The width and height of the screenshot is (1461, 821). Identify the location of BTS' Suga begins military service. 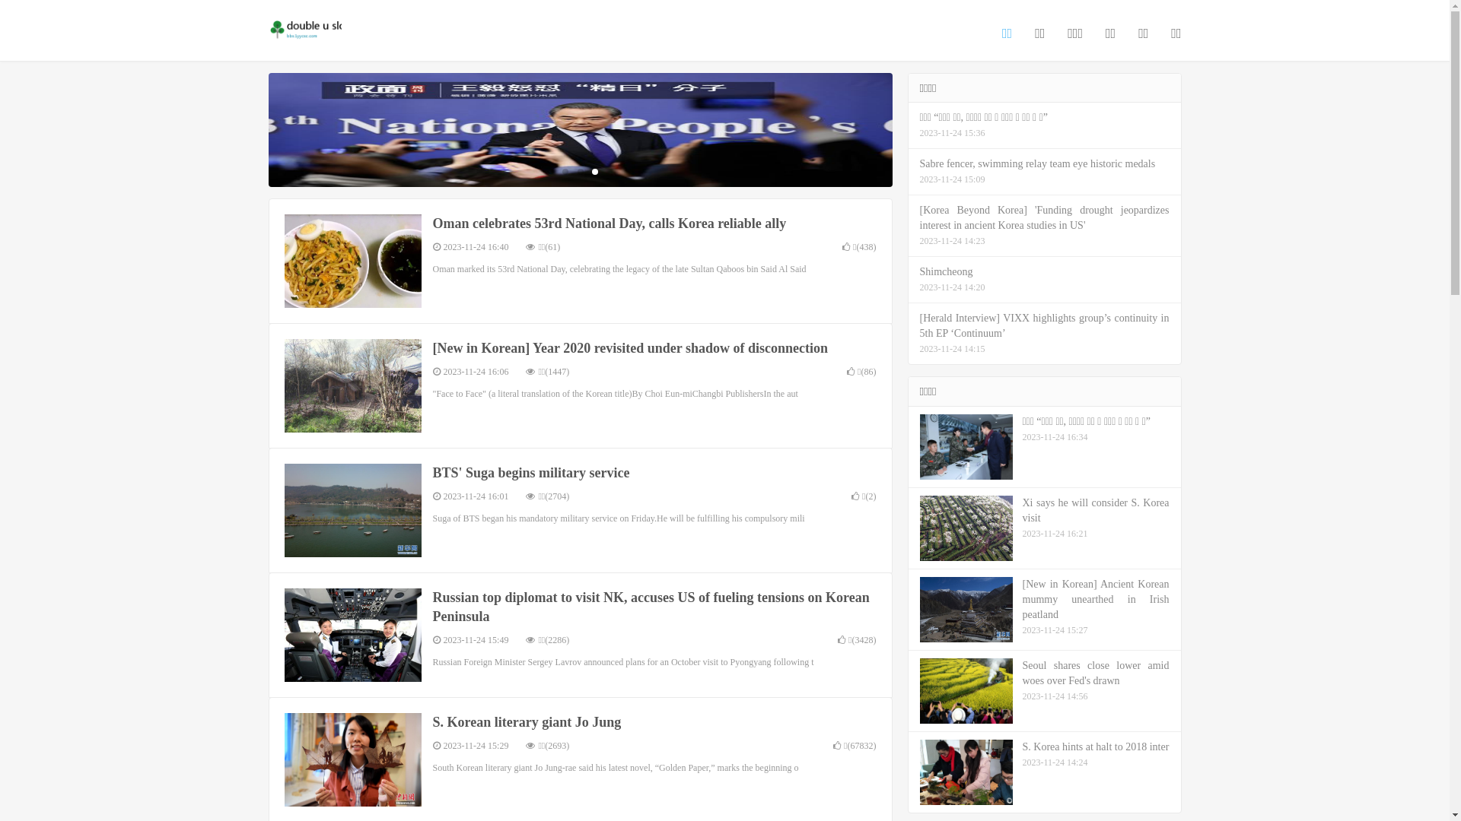
(531, 473).